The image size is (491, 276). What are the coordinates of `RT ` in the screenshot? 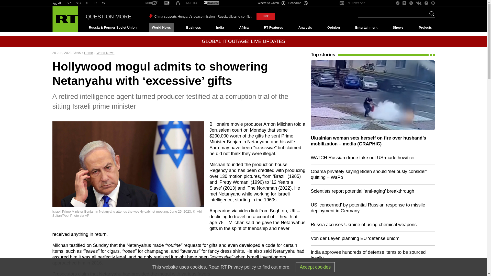 It's located at (68, 3).